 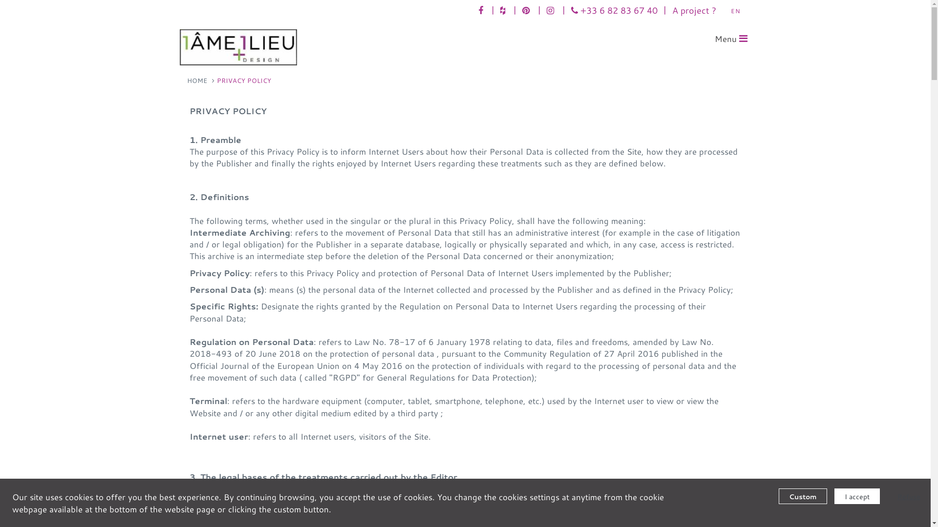 What do you see at coordinates (504, 10) in the screenshot?
I see ` ` at bounding box center [504, 10].